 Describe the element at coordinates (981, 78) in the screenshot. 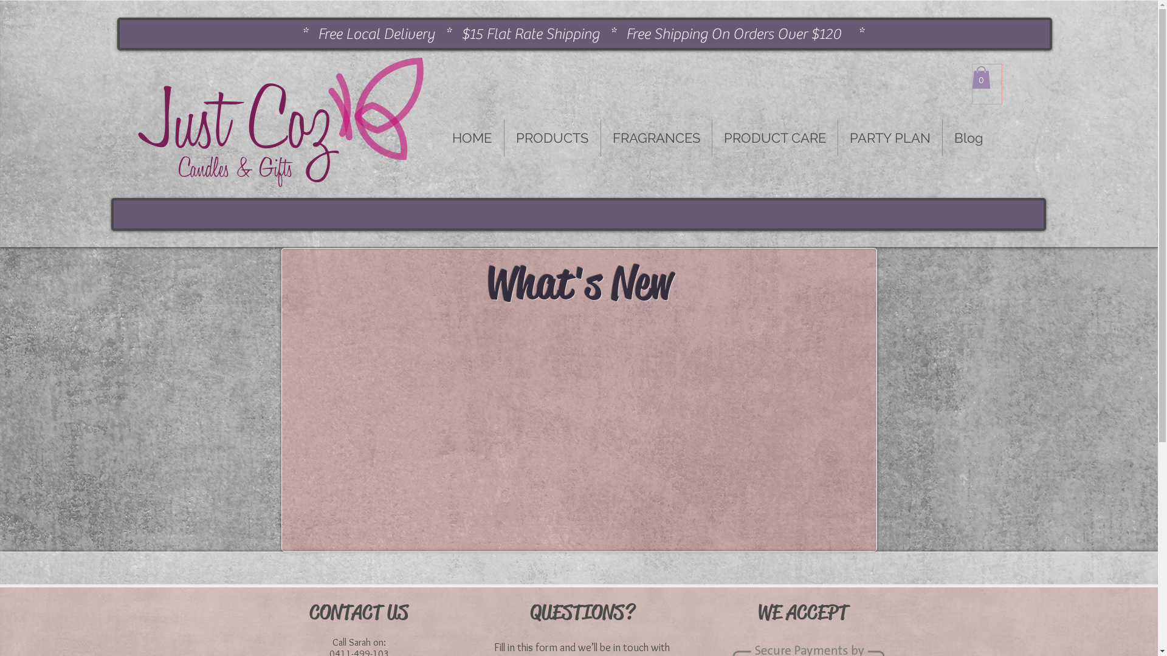

I see `0` at that location.